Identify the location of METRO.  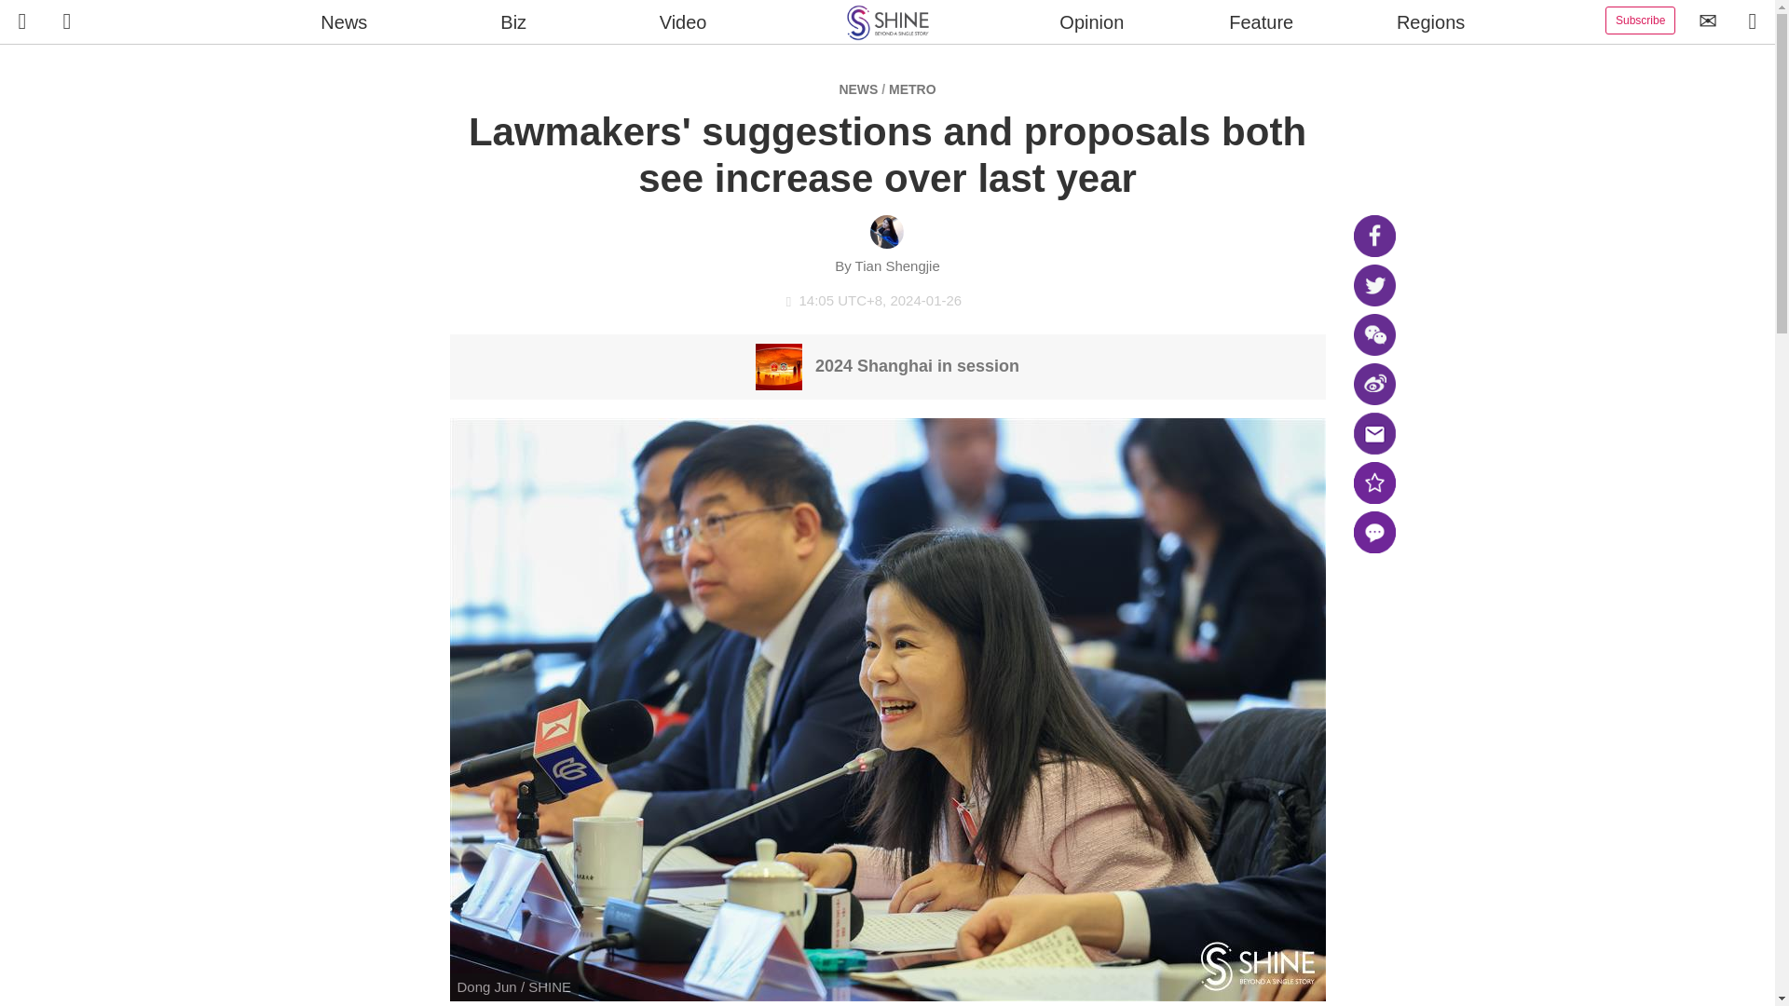
(912, 88).